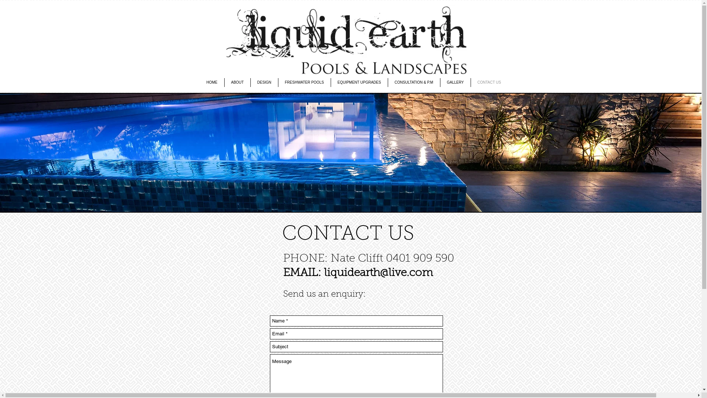  What do you see at coordinates (414, 83) in the screenshot?
I see `CONSULTATION & P.M` at bounding box center [414, 83].